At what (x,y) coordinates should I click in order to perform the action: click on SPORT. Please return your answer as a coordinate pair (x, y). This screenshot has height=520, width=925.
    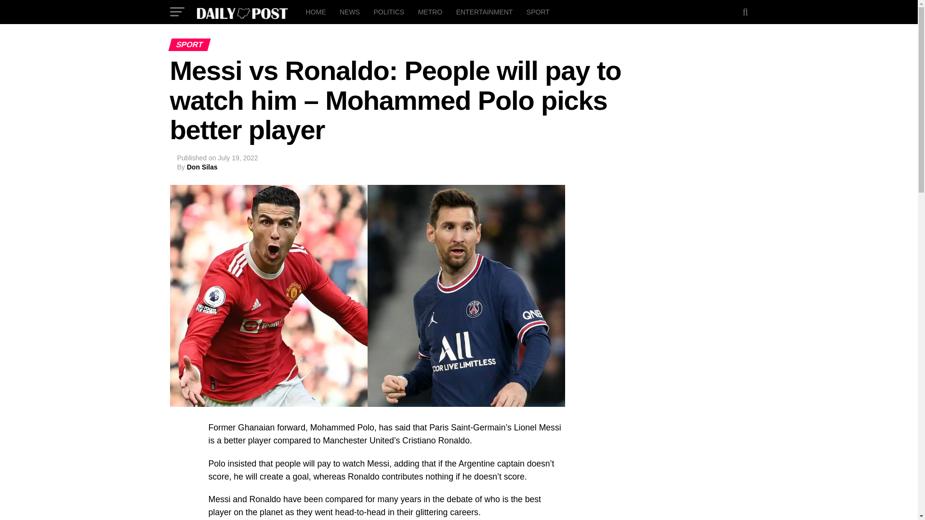
    Looking at the image, I should click on (538, 12).